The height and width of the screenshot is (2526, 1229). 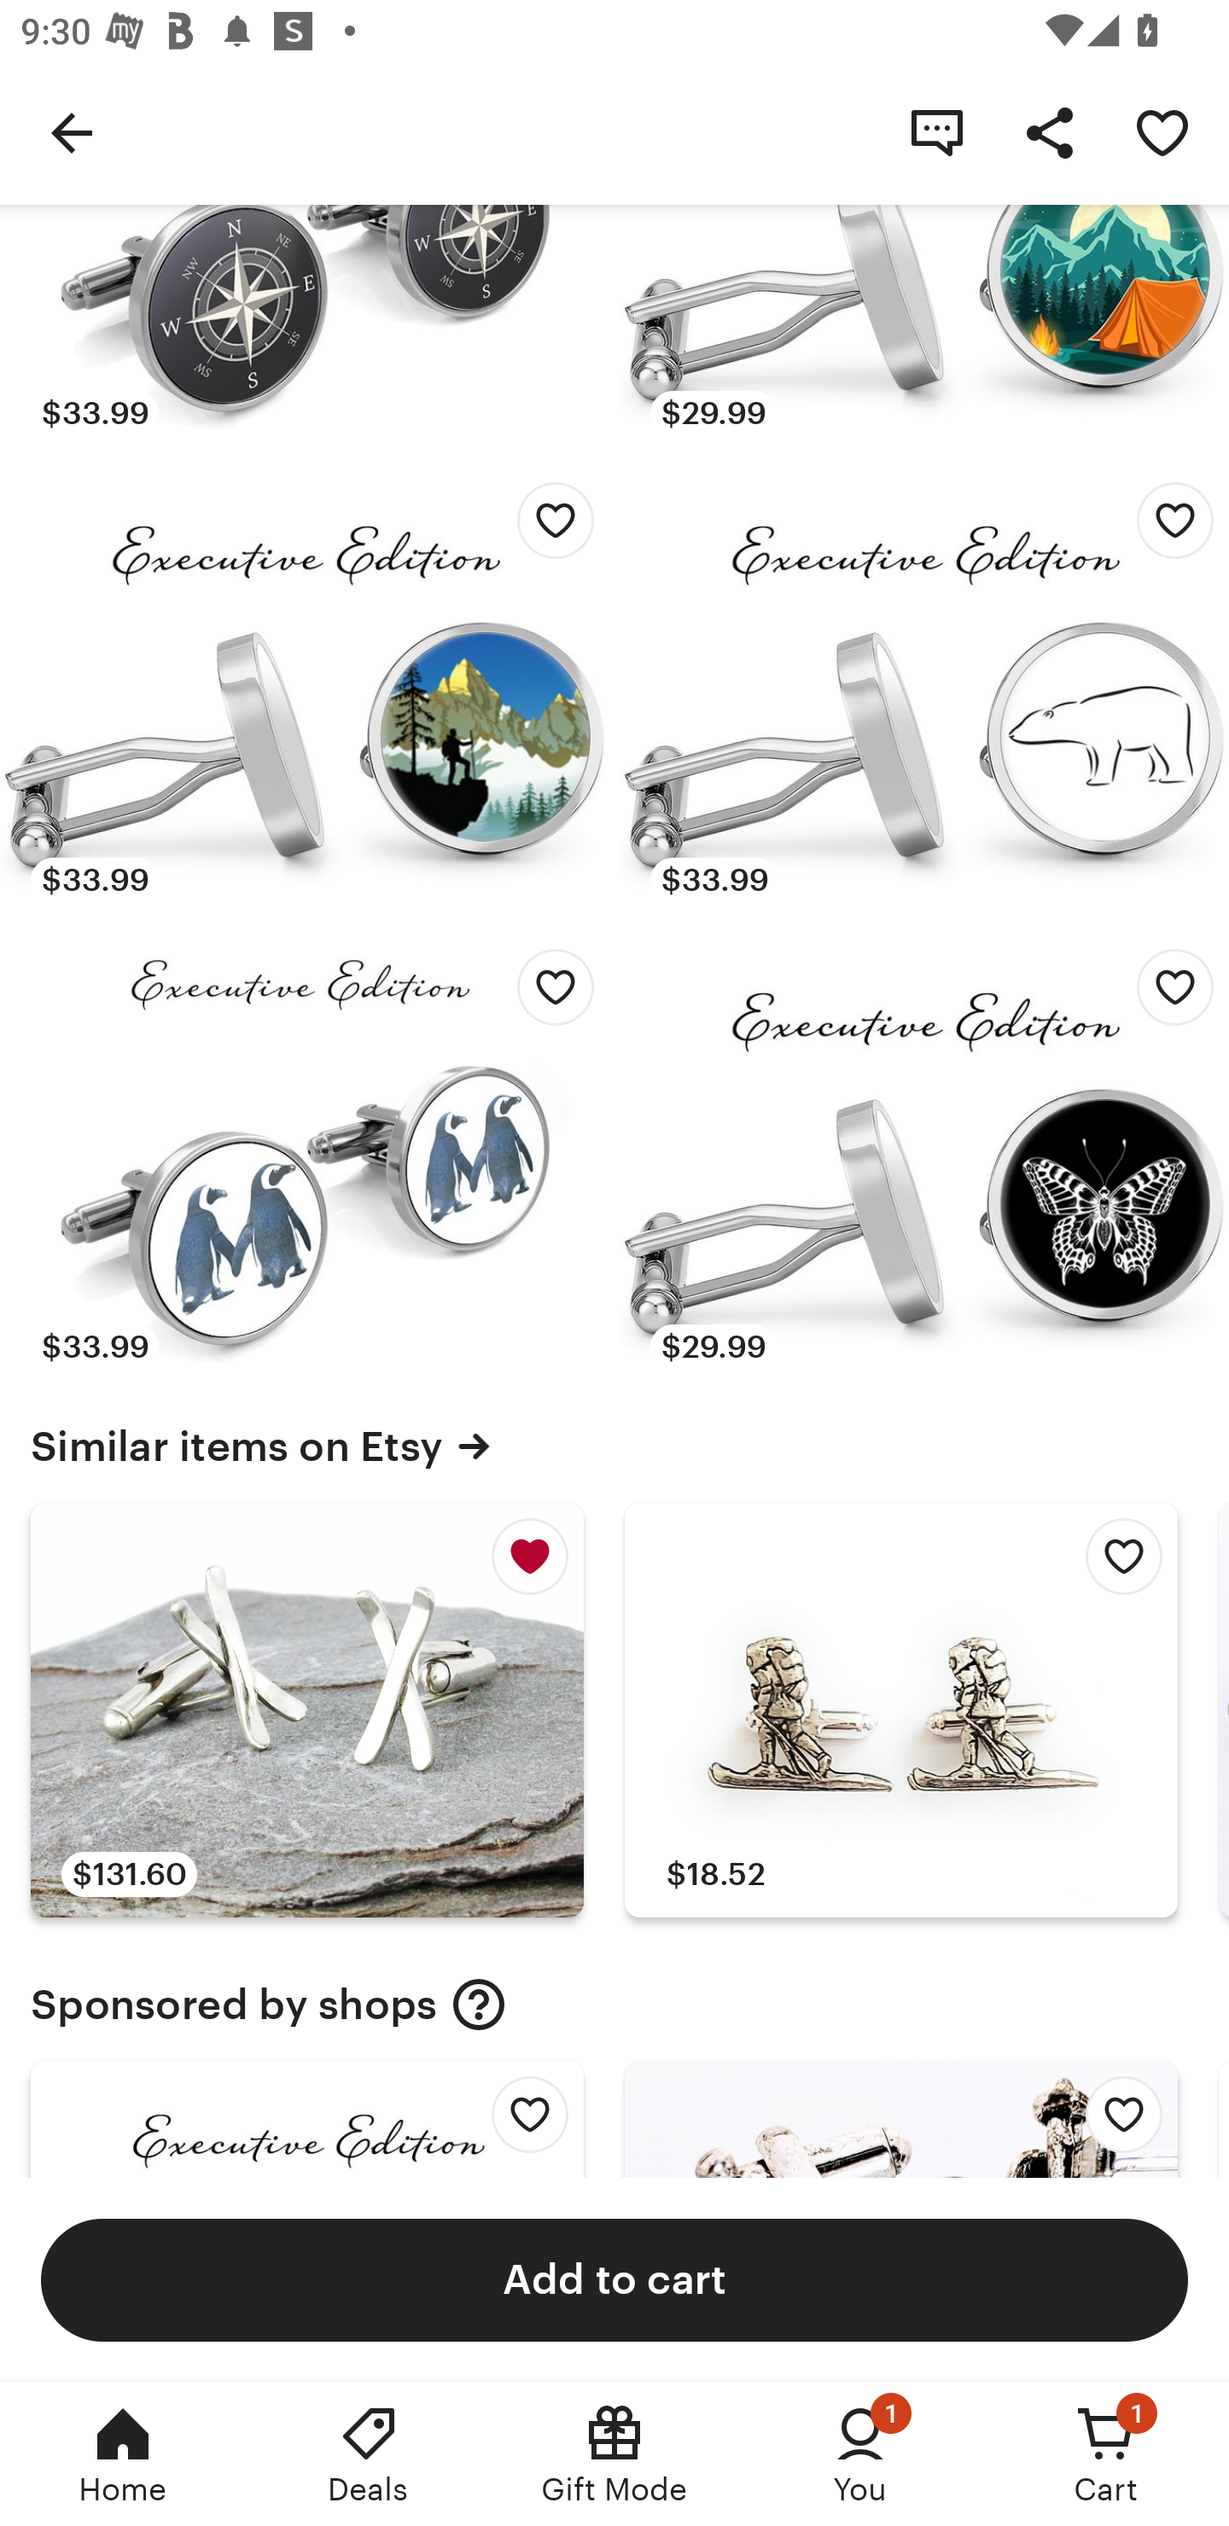 What do you see at coordinates (614, 2004) in the screenshot?
I see `Sponsored by shops Sponsored by shops About` at bounding box center [614, 2004].